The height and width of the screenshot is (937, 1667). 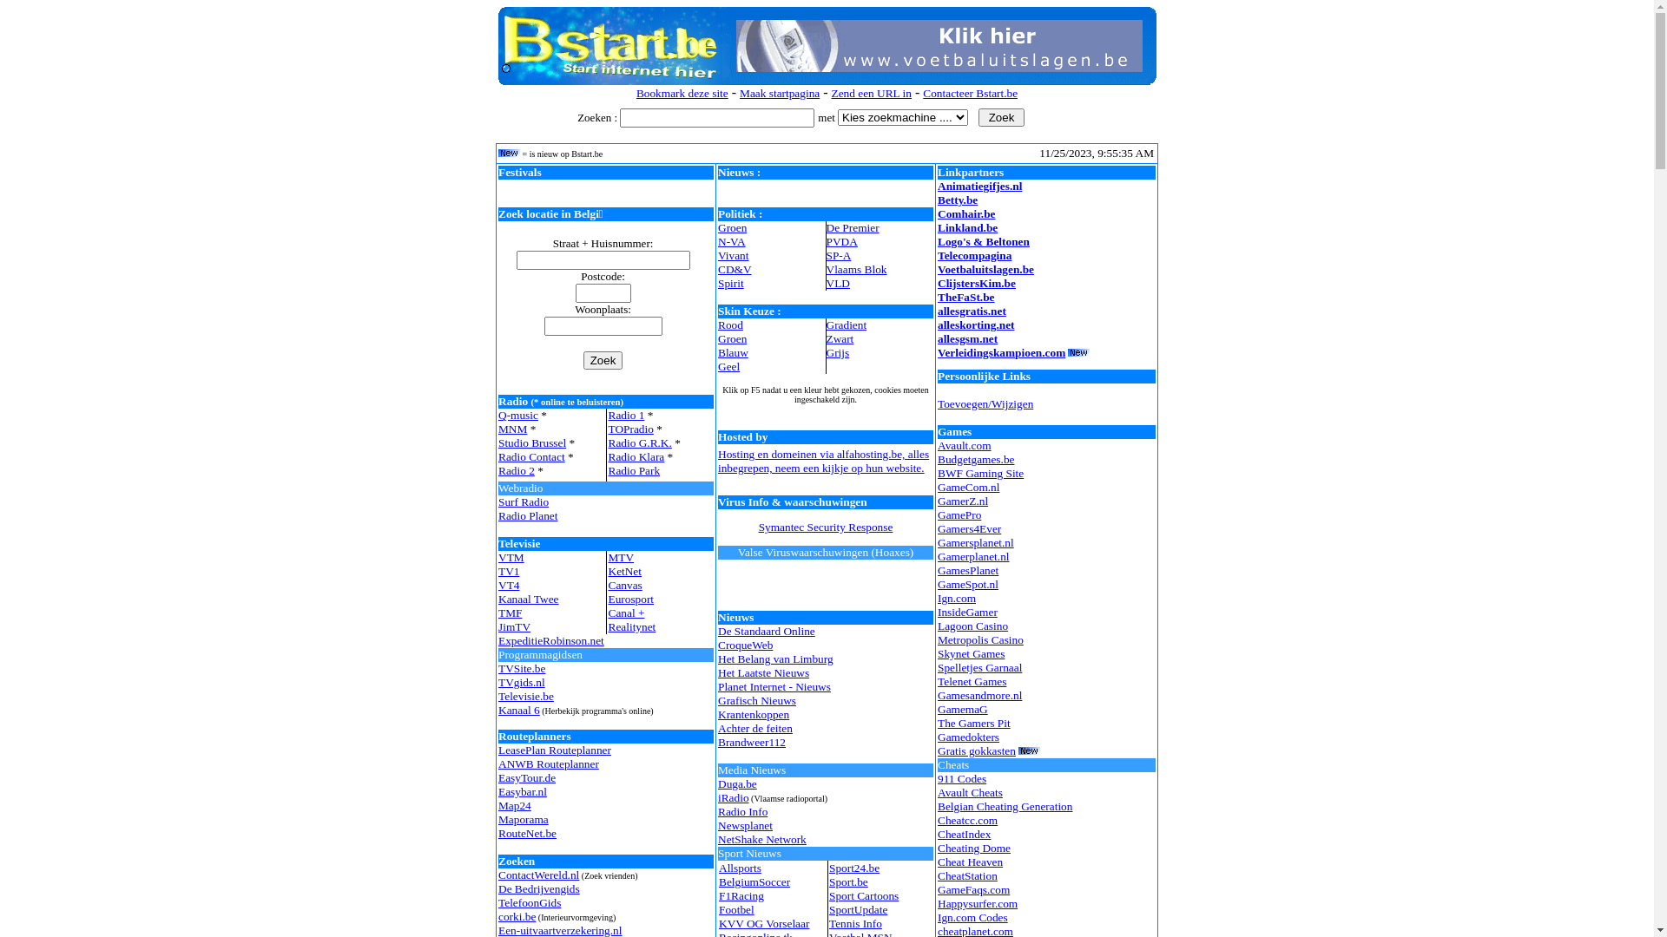 What do you see at coordinates (512, 429) in the screenshot?
I see `MNM` at bounding box center [512, 429].